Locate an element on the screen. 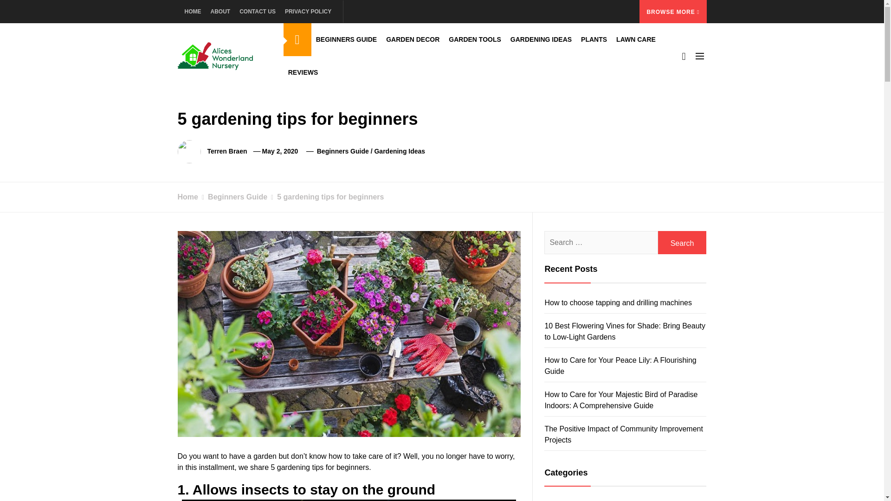 The width and height of the screenshot is (891, 501). REVIEWS is located at coordinates (303, 72).